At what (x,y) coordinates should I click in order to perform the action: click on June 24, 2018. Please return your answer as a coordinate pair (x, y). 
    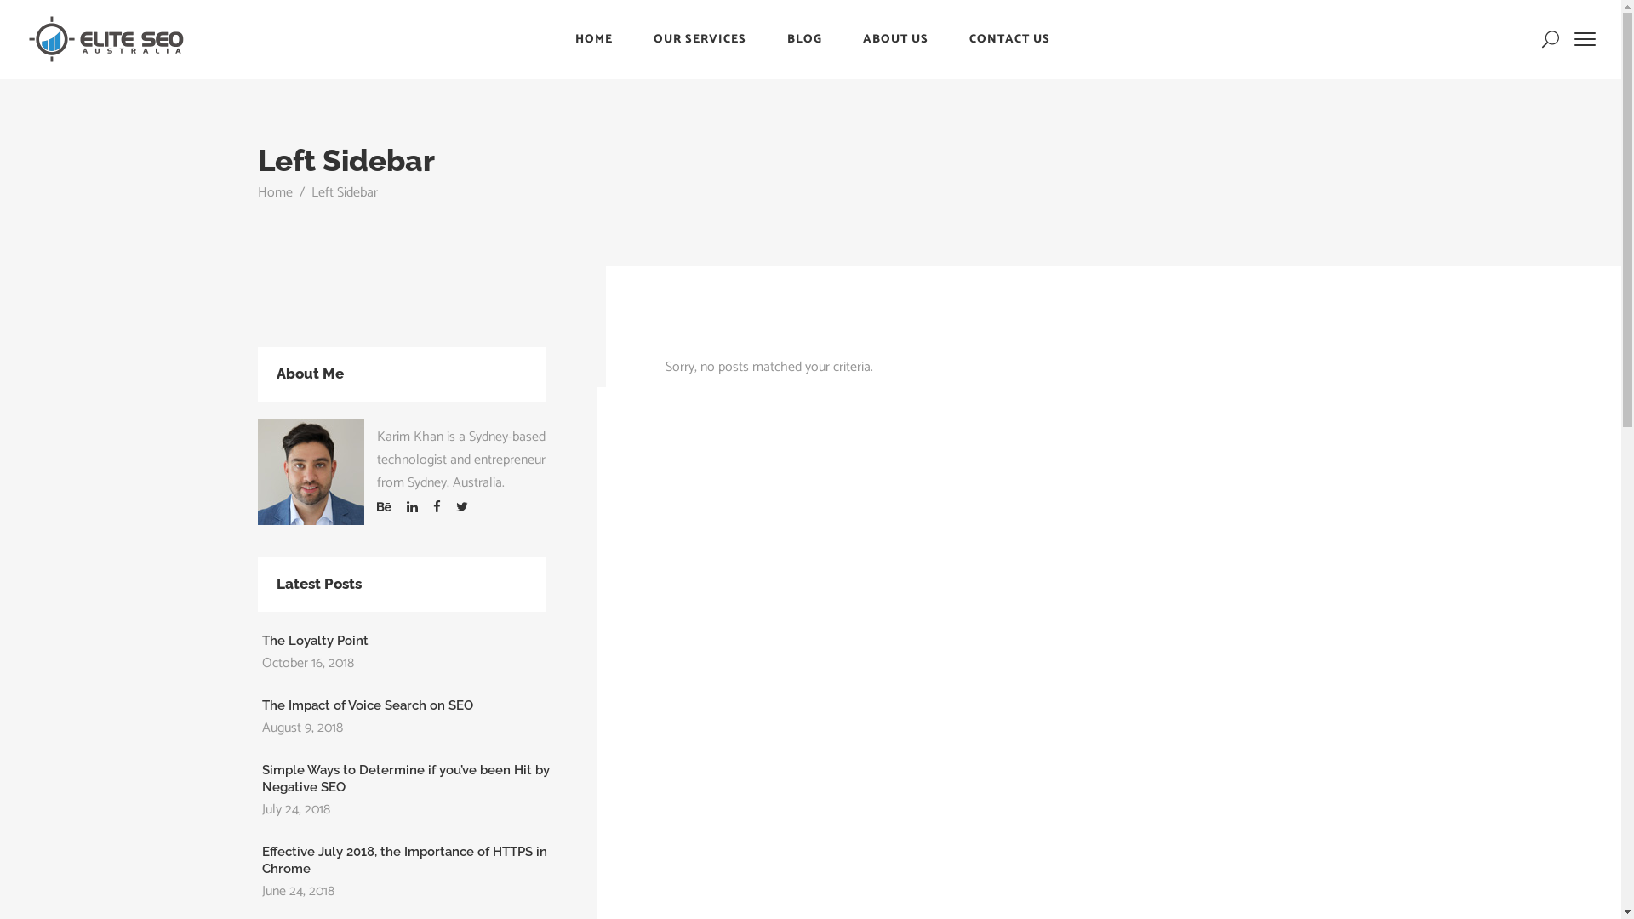
    Looking at the image, I should click on (298, 892).